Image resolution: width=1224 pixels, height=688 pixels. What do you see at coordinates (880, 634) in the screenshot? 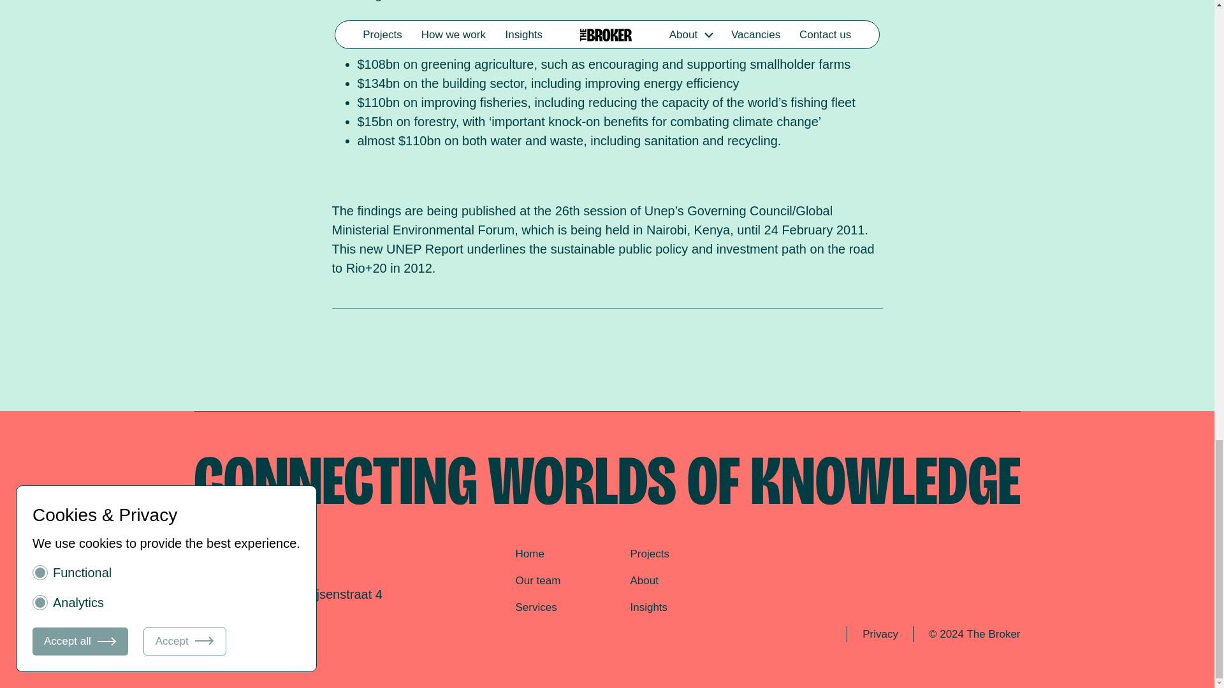
I see `Privacy` at bounding box center [880, 634].